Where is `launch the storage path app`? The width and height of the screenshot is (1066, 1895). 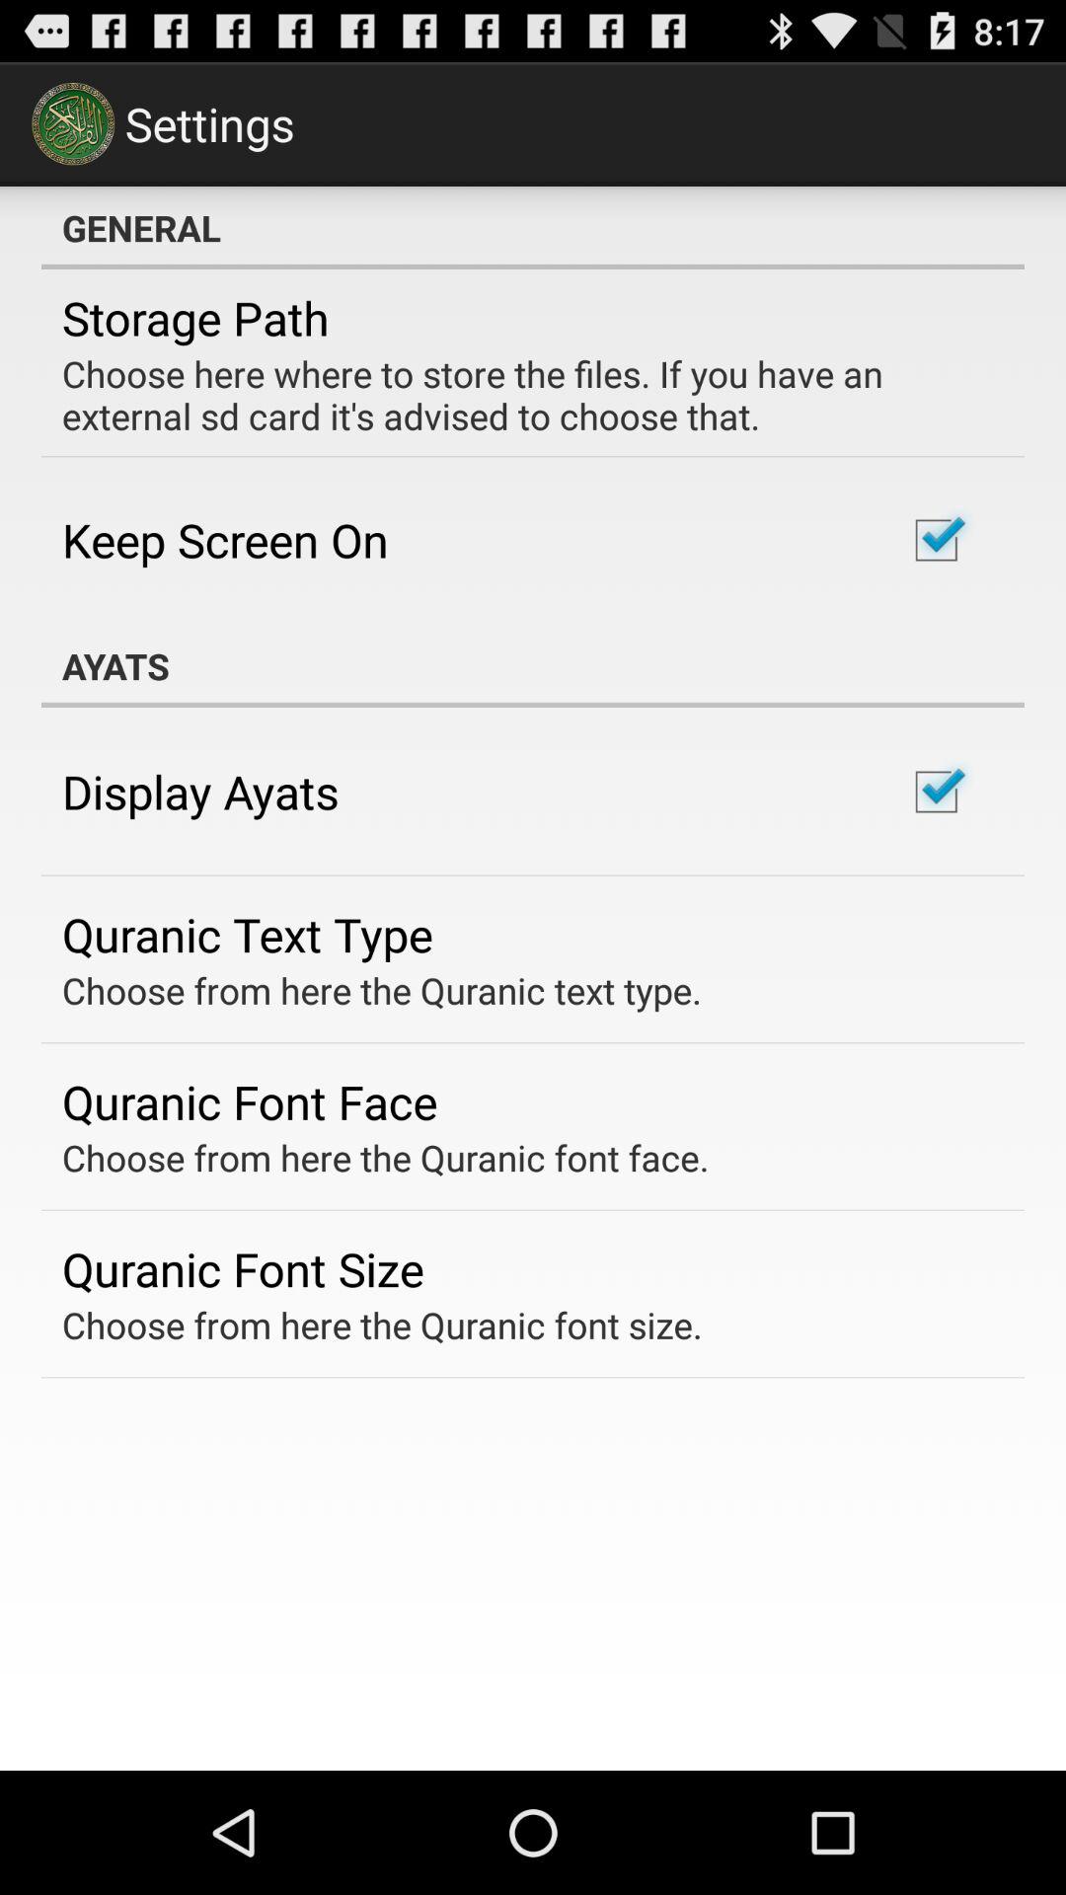 launch the storage path app is located at coordinates (195, 318).